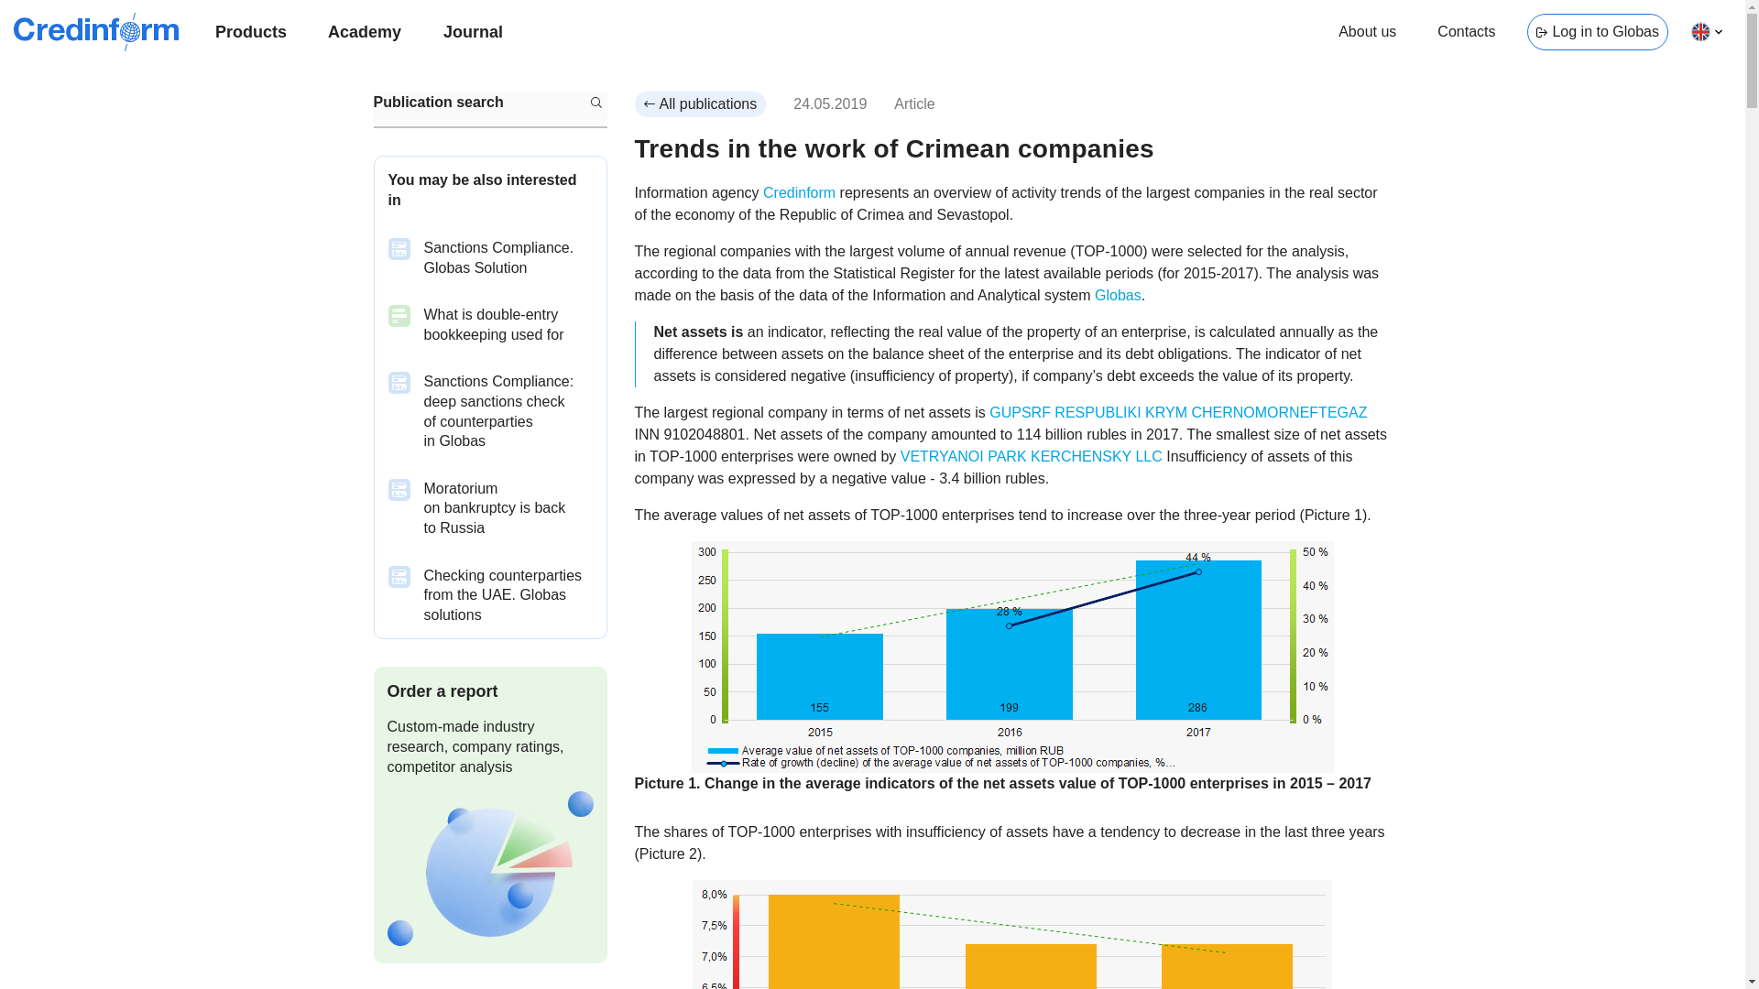  What do you see at coordinates (1033, 456) in the screenshot?
I see `VETRYANOI PARK KERCHENSKY LLC` at bounding box center [1033, 456].